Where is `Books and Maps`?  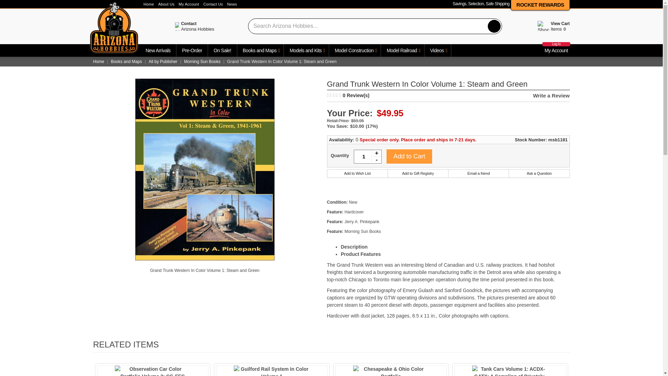
Books and Maps is located at coordinates (260, 50).